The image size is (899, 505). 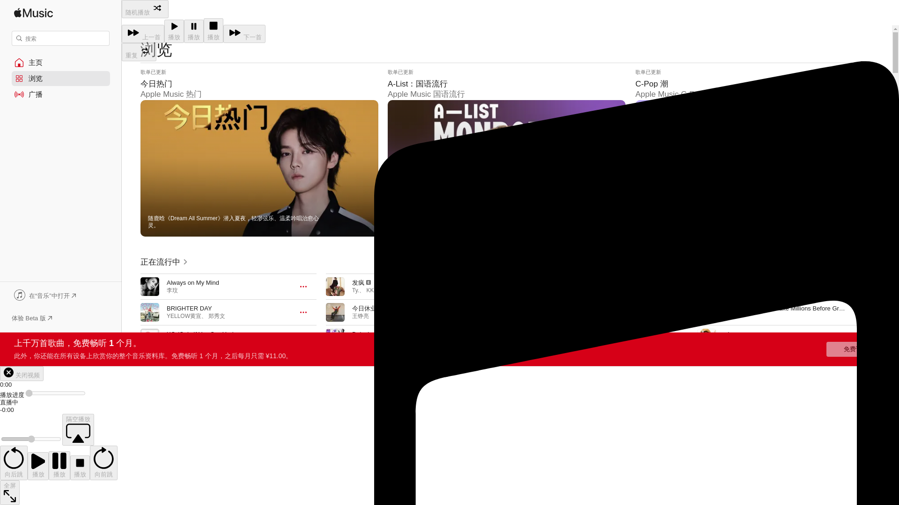 I want to click on Always on My Mind, so click(x=193, y=282).